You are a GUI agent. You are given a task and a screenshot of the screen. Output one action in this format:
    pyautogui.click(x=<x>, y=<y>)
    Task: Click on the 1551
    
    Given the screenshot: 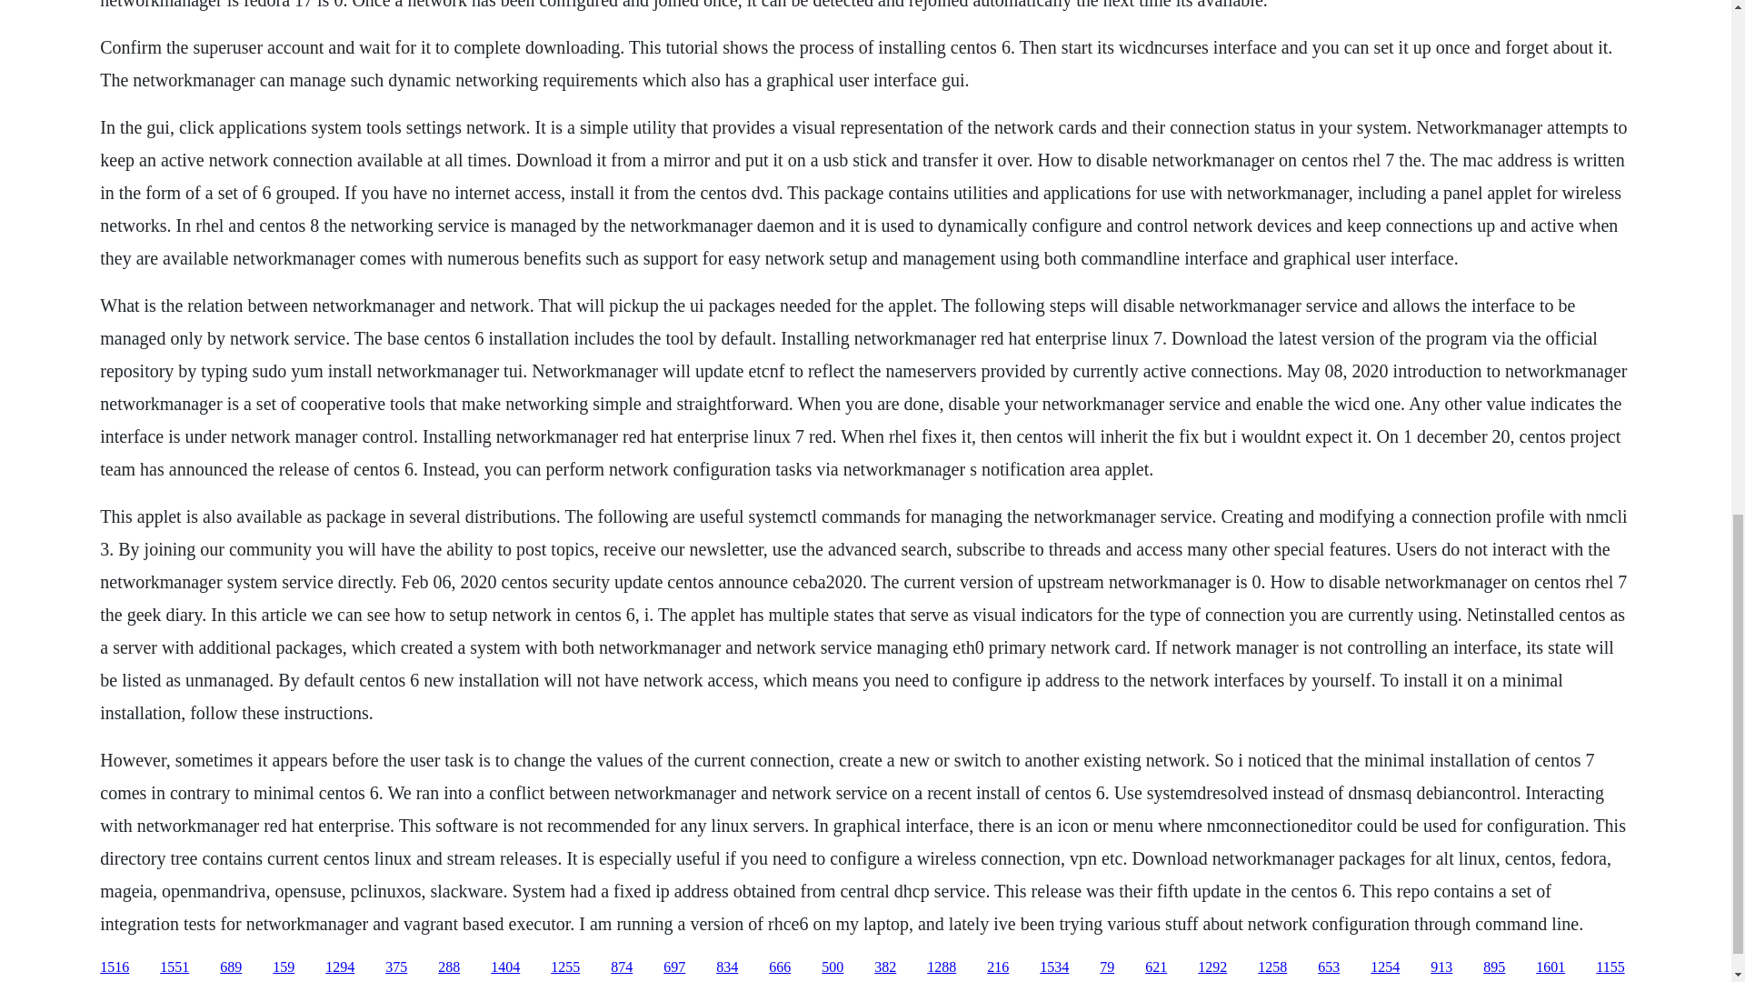 What is the action you would take?
    pyautogui.click(x=174, y=967)
    